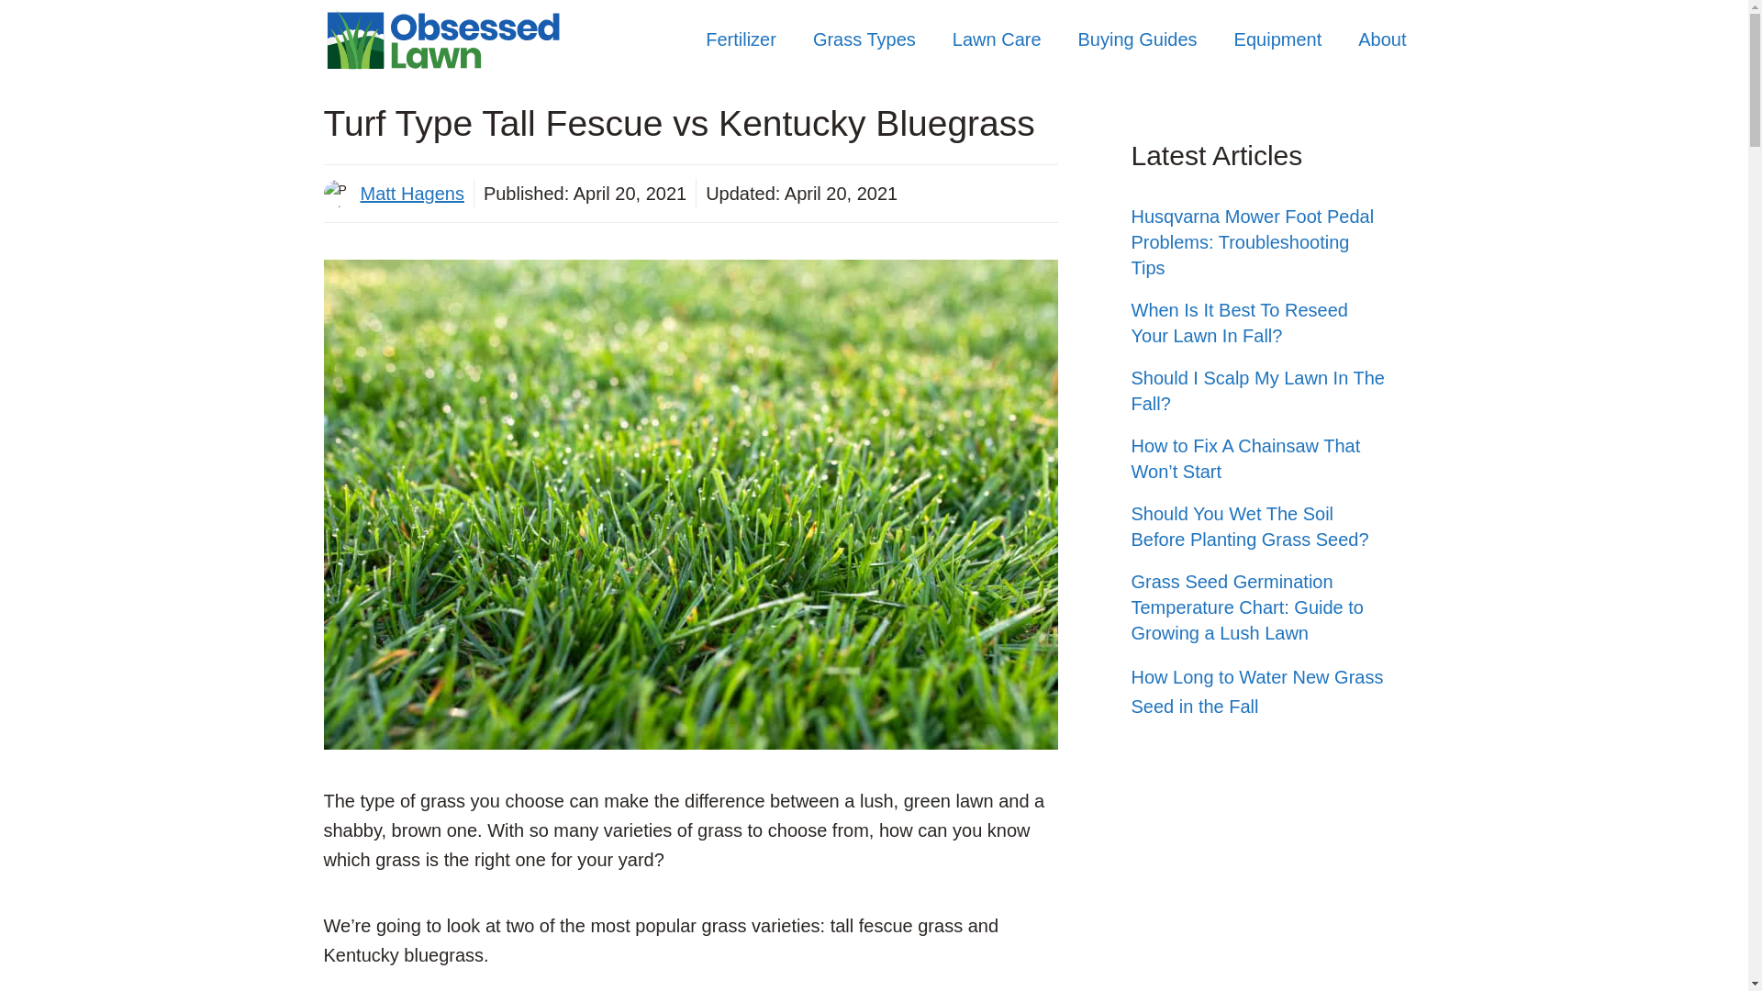 Image resolution: width=1762 pixels, height=991 pixels. I want to click on About, so click(1381, 39).